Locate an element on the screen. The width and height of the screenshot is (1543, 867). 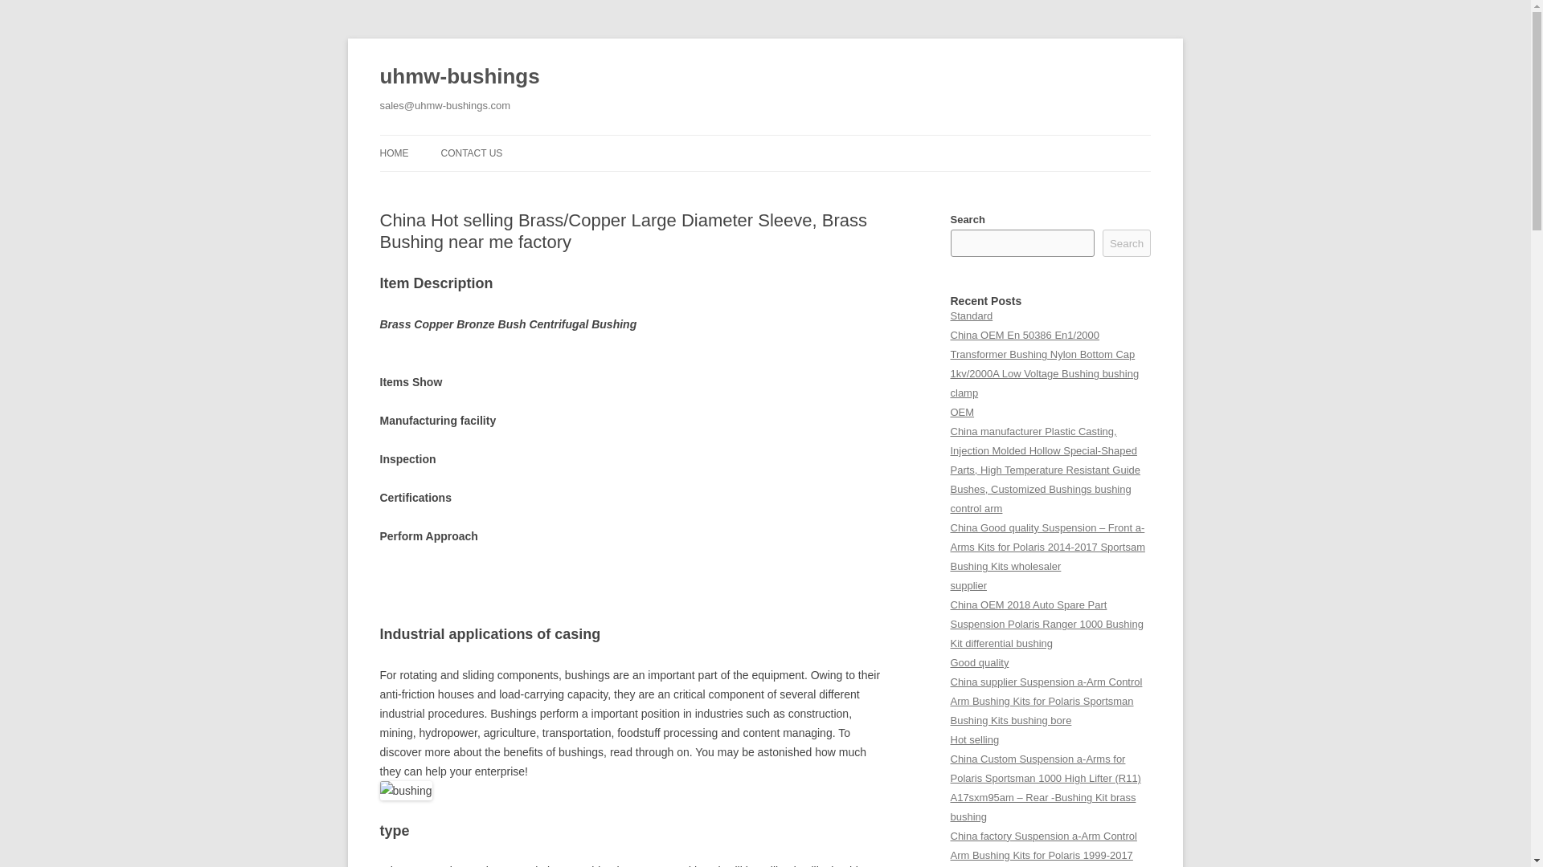
Search is located at coordinates (1127, 242).